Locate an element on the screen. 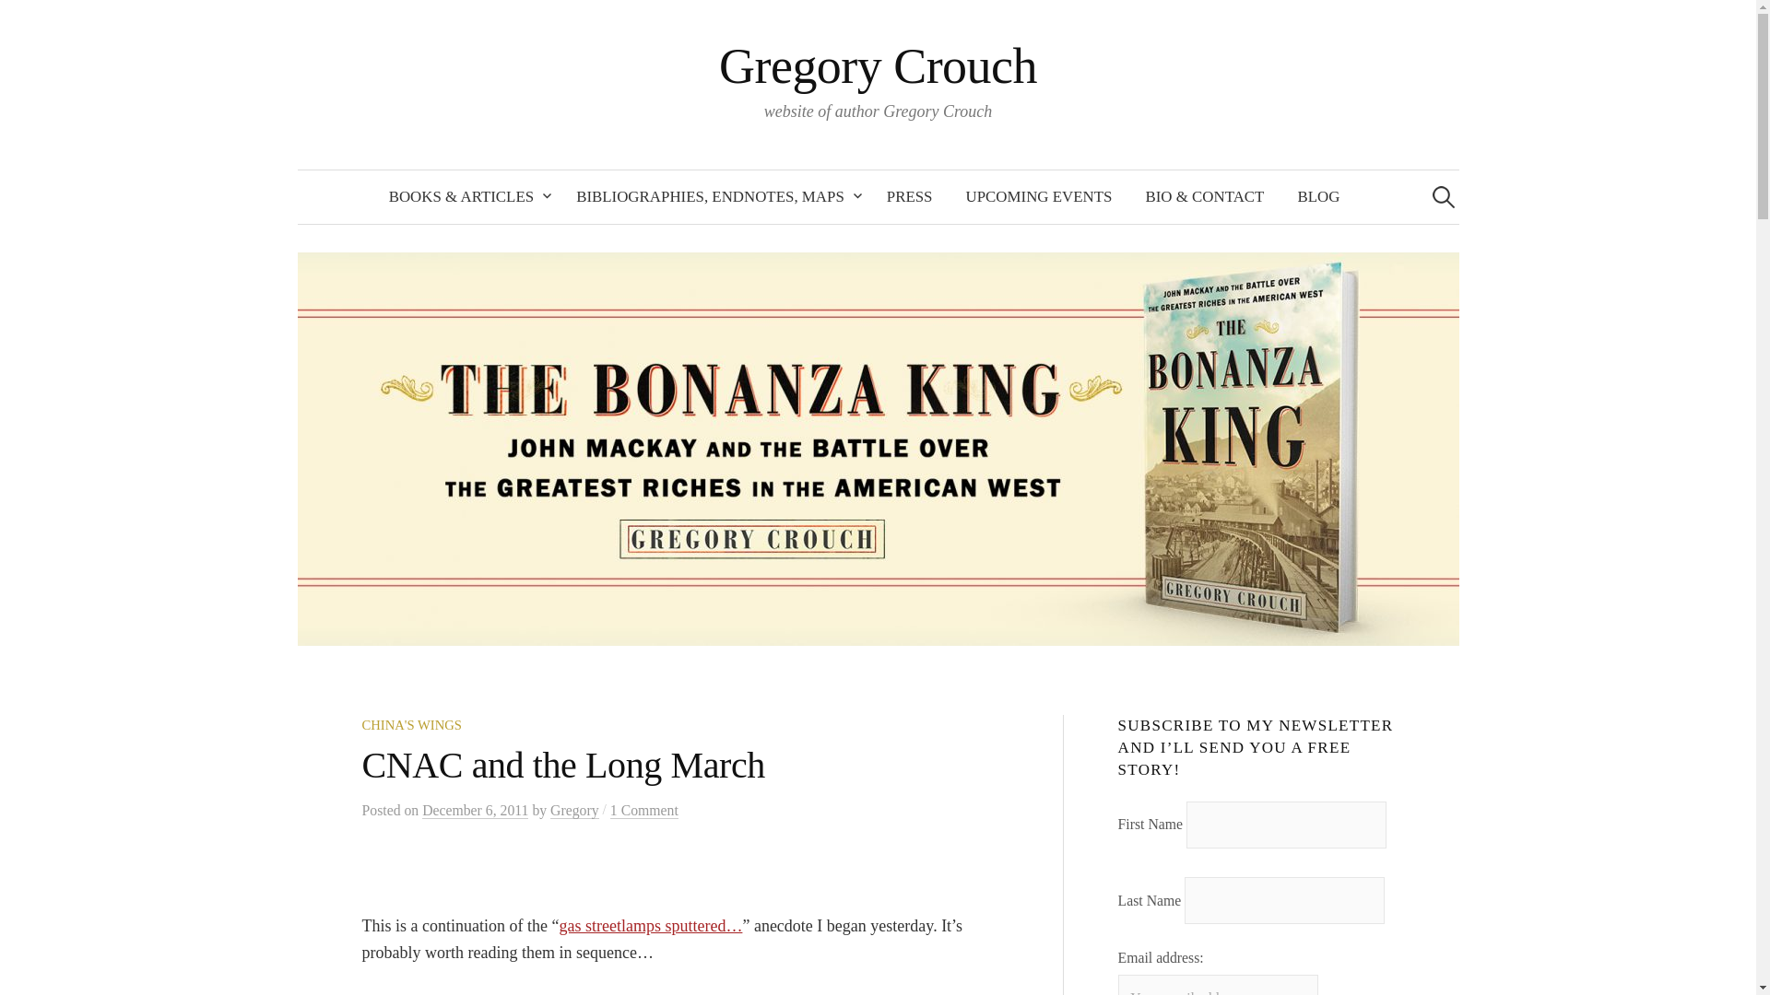 This screenshot has width=1770, height=995. BIBLIOGRAPHIES, ENDNOTES, MAPS is located at coordinates (714, 197).